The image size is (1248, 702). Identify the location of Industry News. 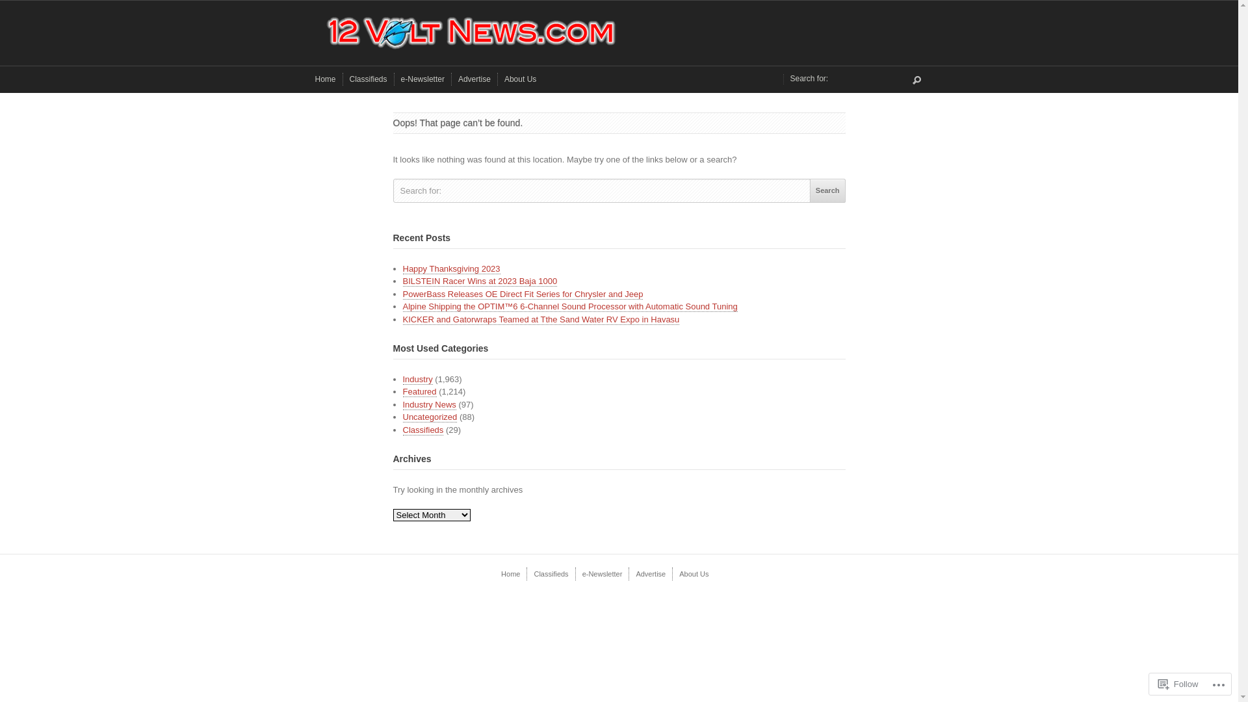
(430, 405).